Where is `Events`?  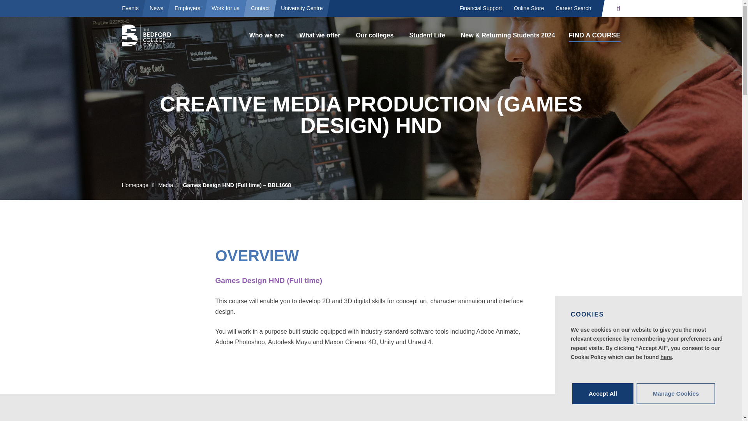 Events is located at coordinates (130, 8).